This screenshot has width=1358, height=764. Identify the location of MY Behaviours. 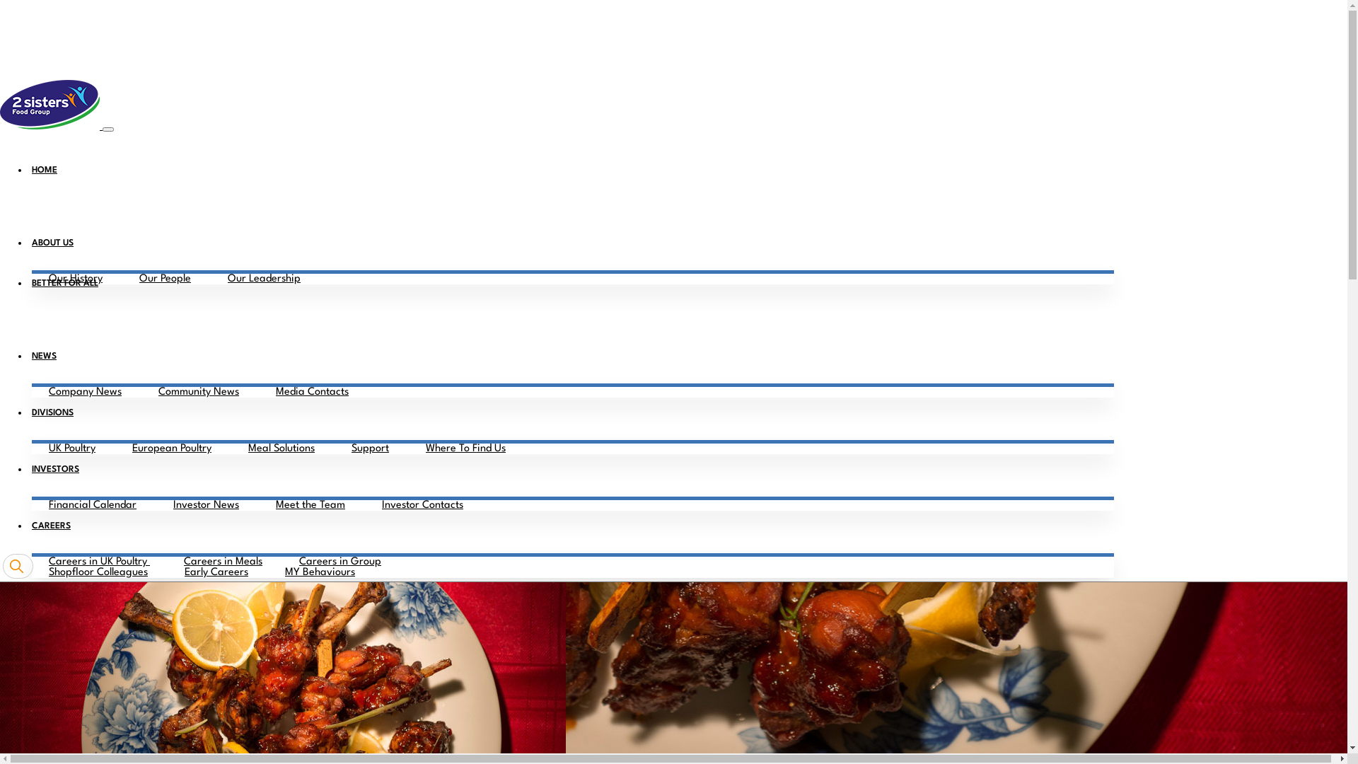
(320, 573).